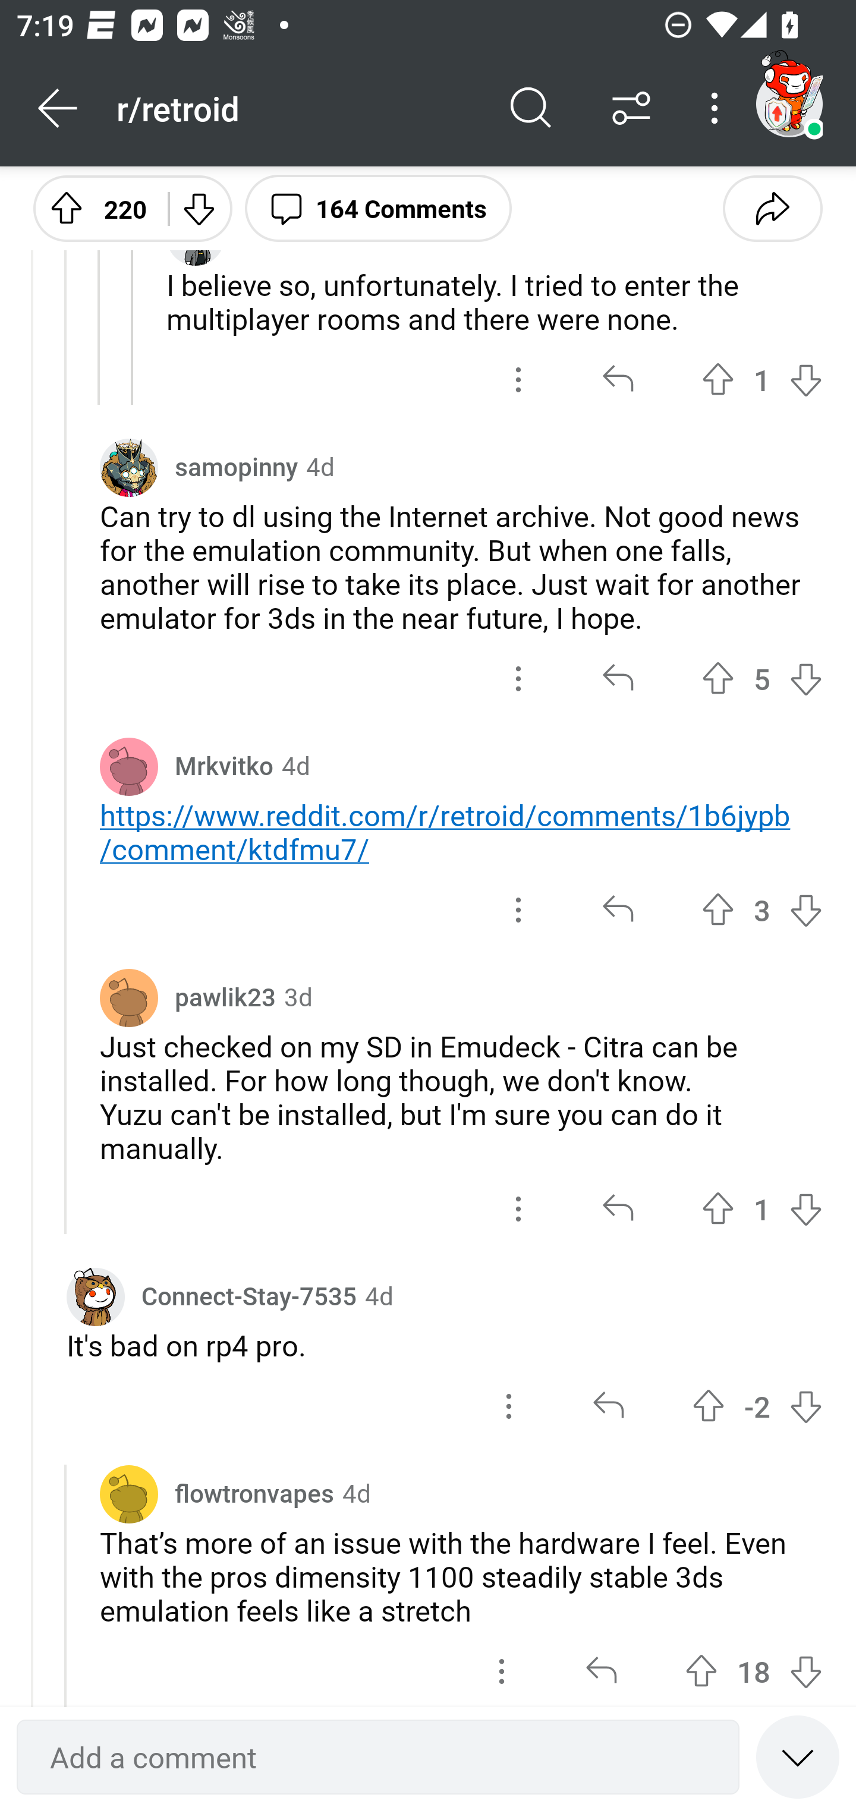 The width and height of the screenshot is (856, 1807). I want to click on Upvote 1 1 vote Downvote, so click(762, 379).